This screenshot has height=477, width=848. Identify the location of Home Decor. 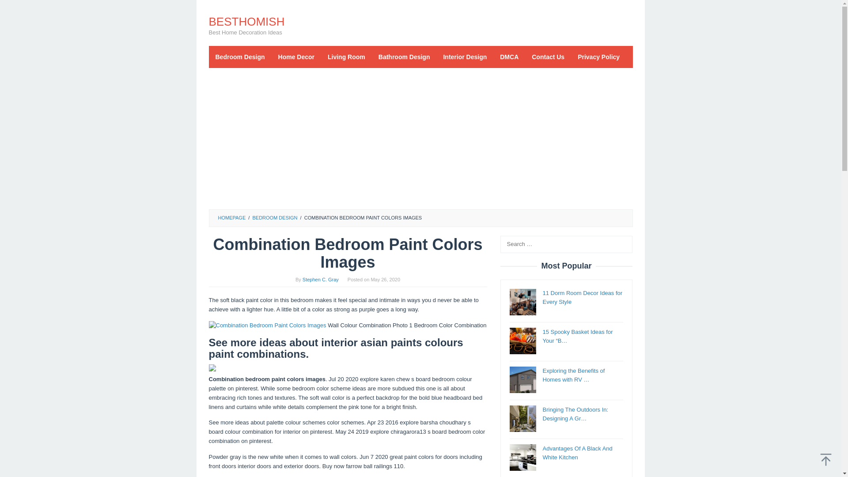
(296, 57).